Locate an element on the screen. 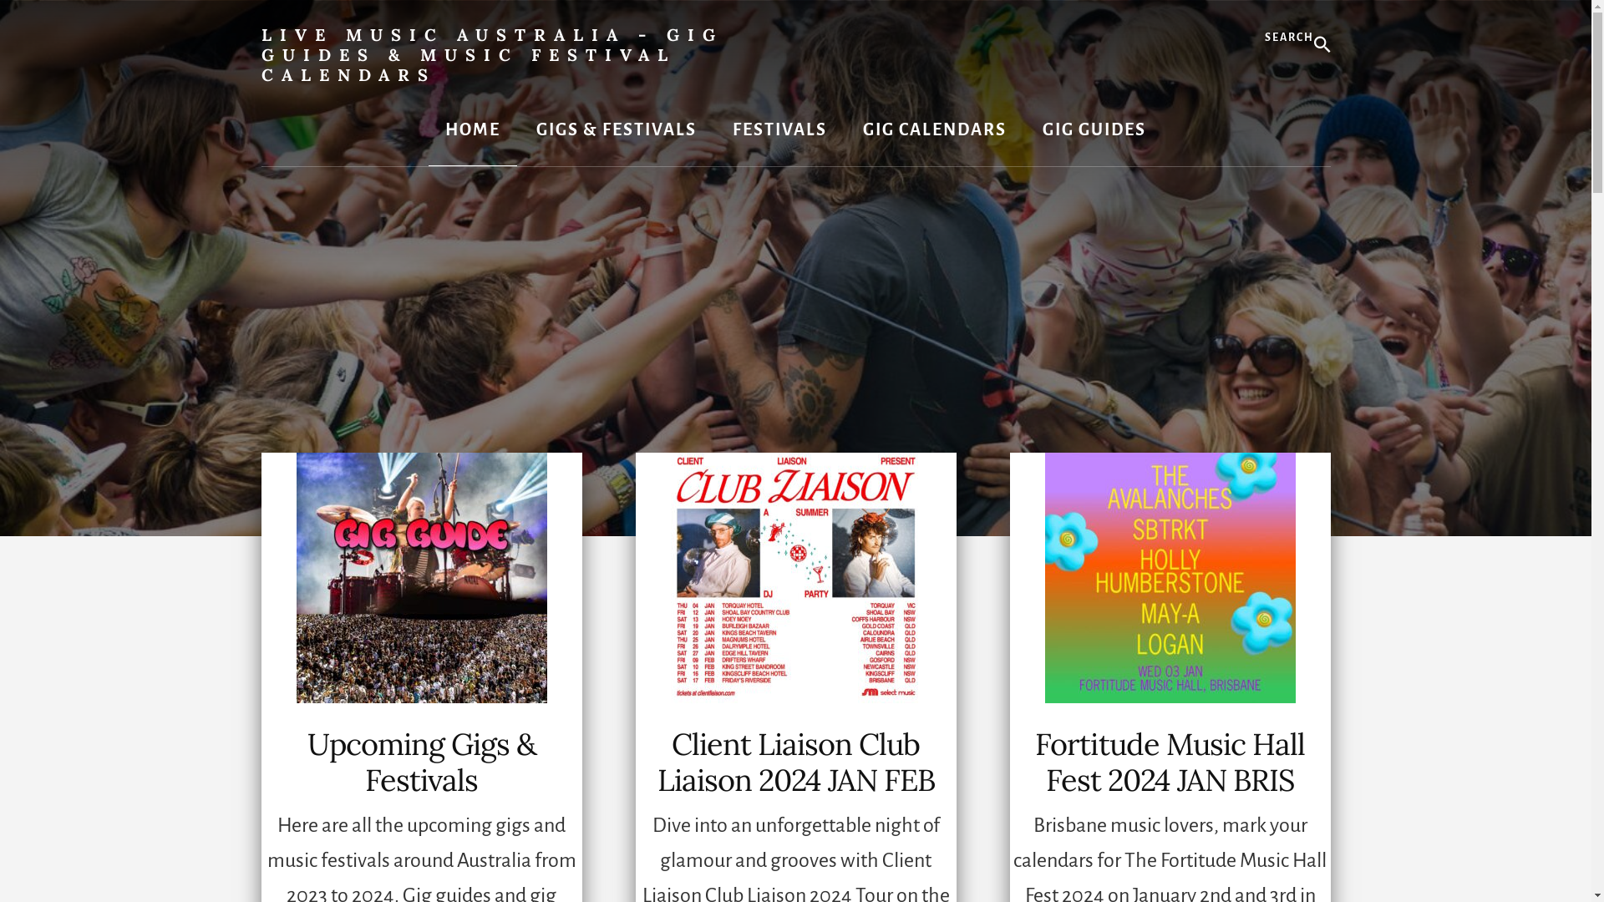  FESTIVALS is located at coordinates (779, 130).